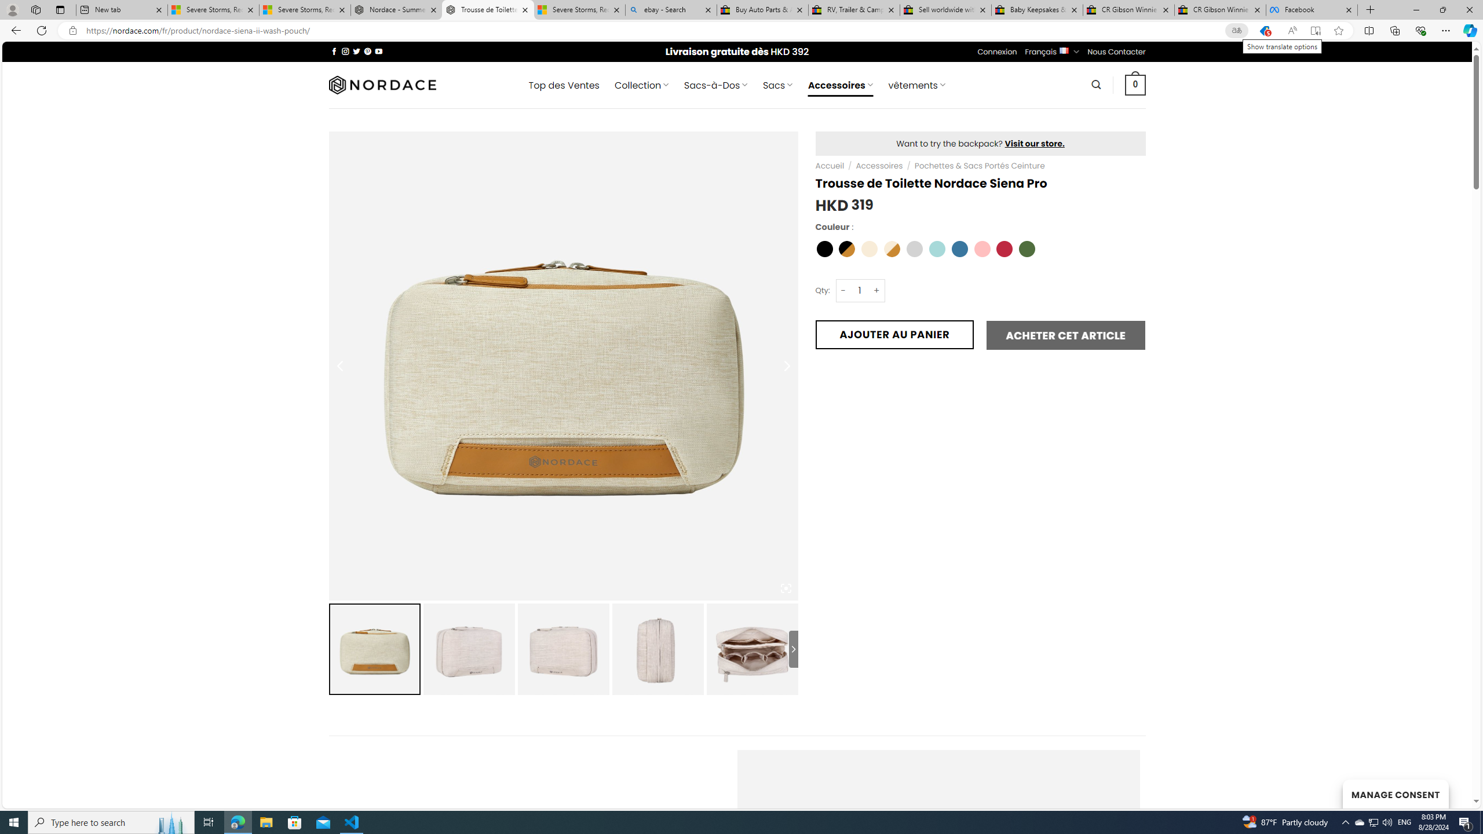 The width and height of the screenshot is (1483, 834). Describe the element at coordinates (786, 588) in the screenshot. I see `Class: iconic-woothumbs-fullscreen` at that location.